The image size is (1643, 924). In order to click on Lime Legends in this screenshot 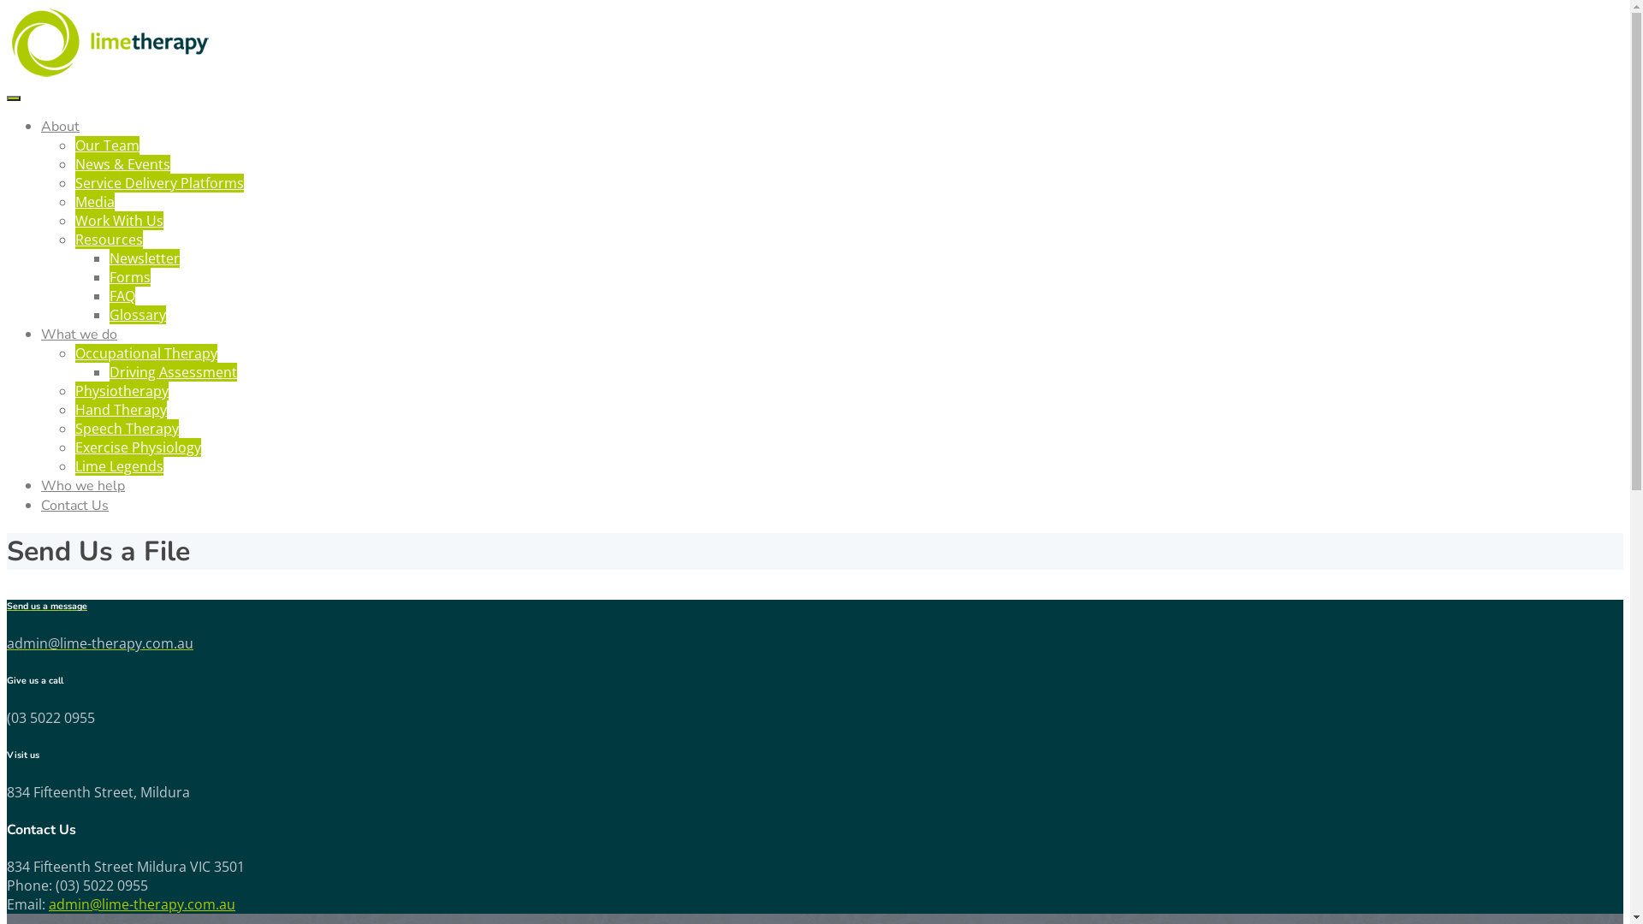, I will do `click(120, 466)`.